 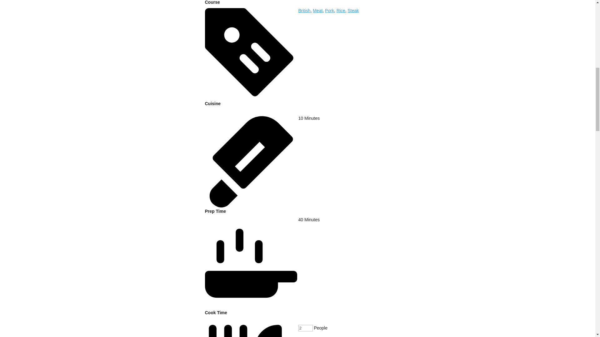 I want to click on British, so click(x=304, y=11).